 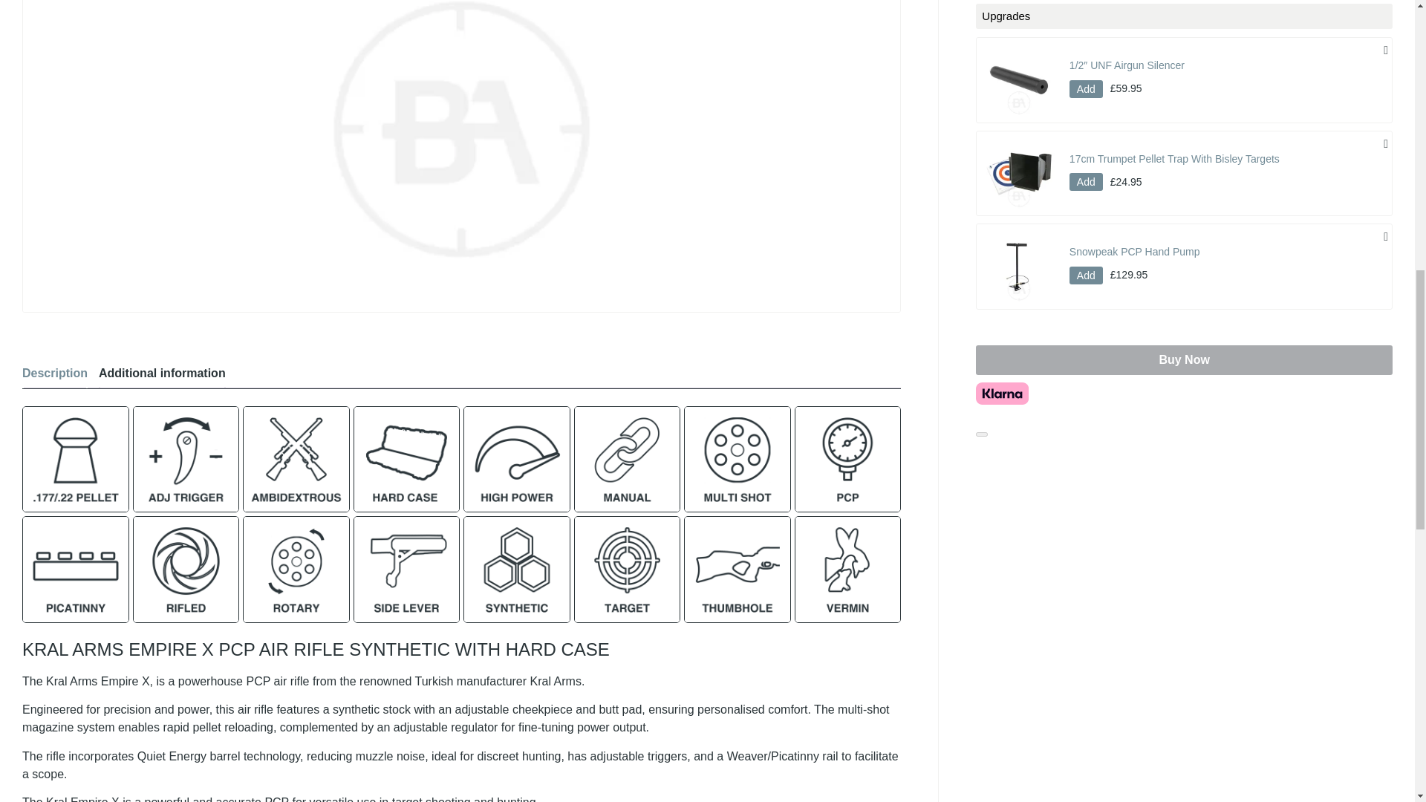 I want to click on Description, so click(x=55, y=376).